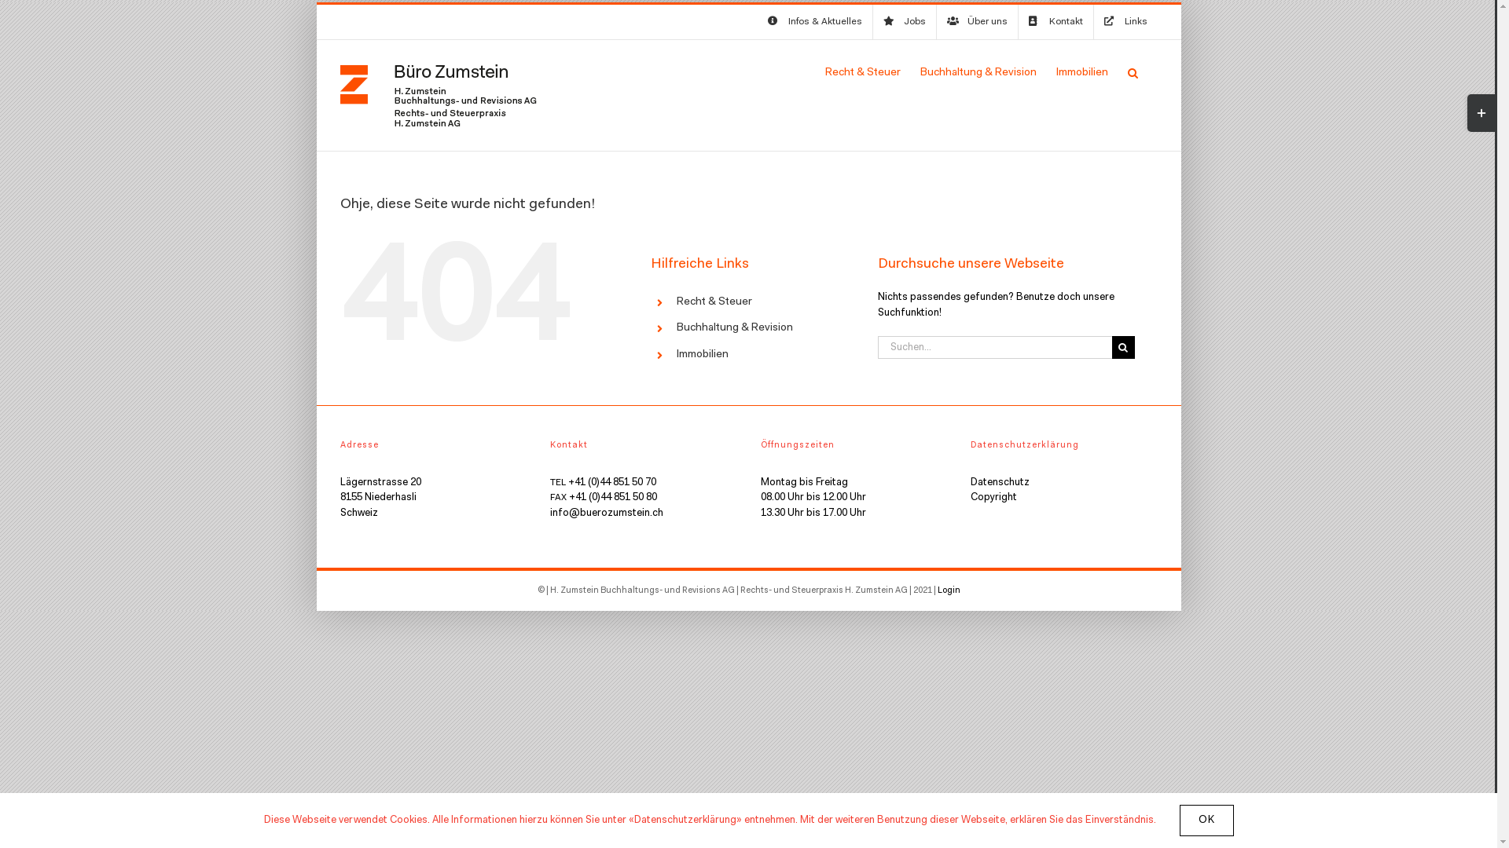  I want to click on Login, so click(948, 590).